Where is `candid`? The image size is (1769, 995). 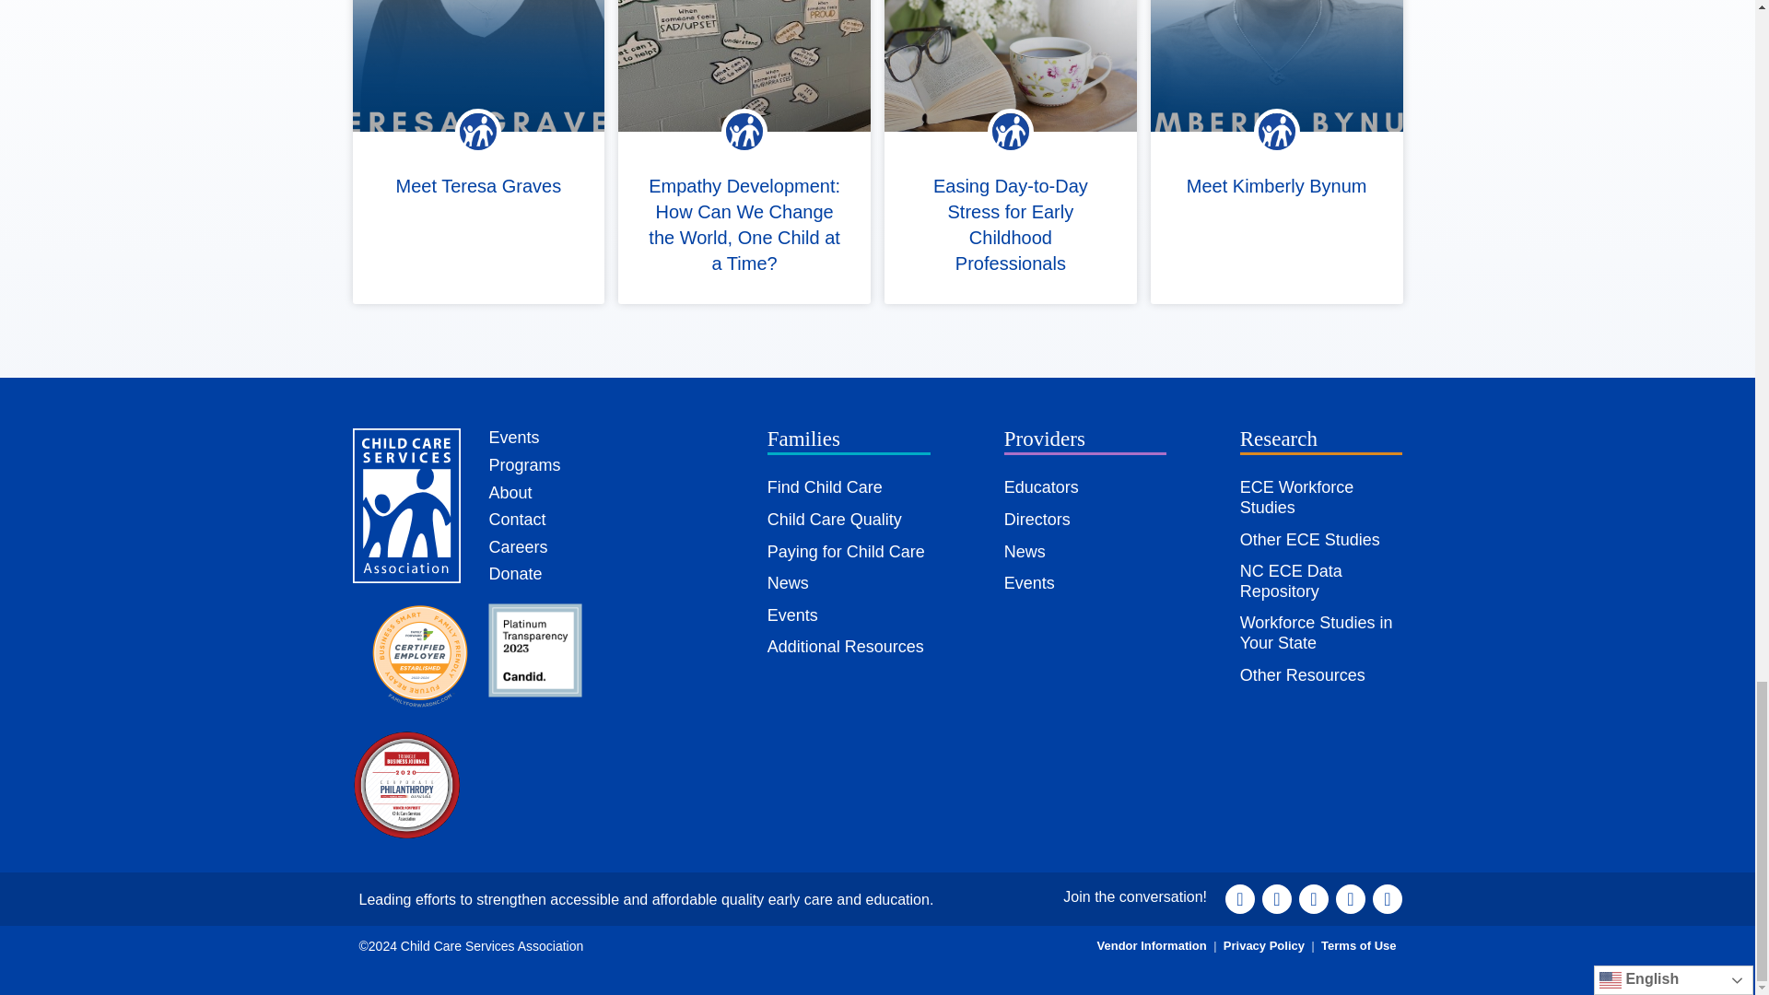
candid is located at coordinates (534, 650).